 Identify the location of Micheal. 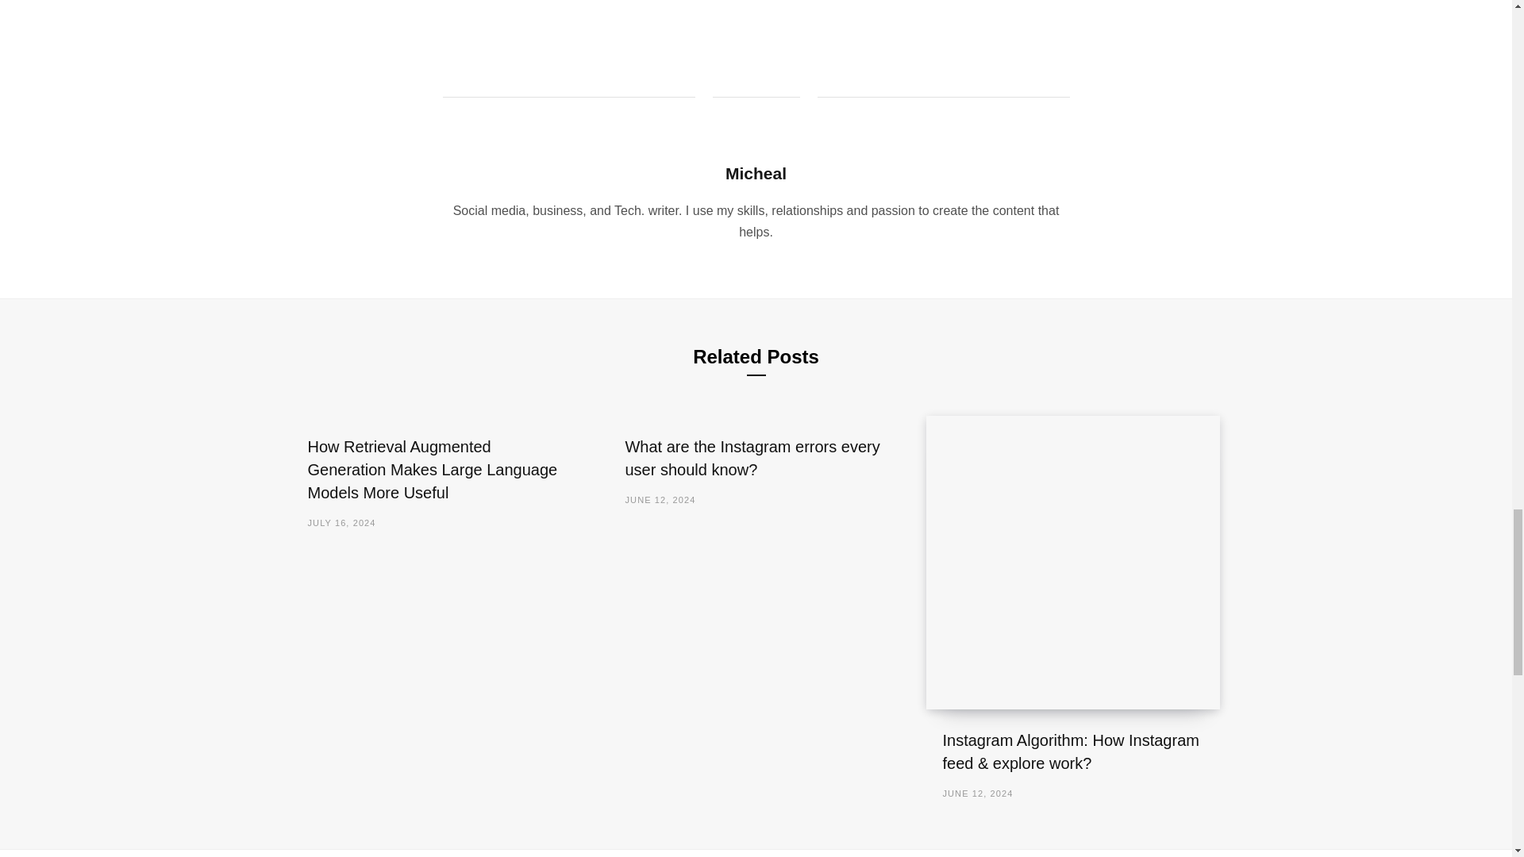
(756, 173).